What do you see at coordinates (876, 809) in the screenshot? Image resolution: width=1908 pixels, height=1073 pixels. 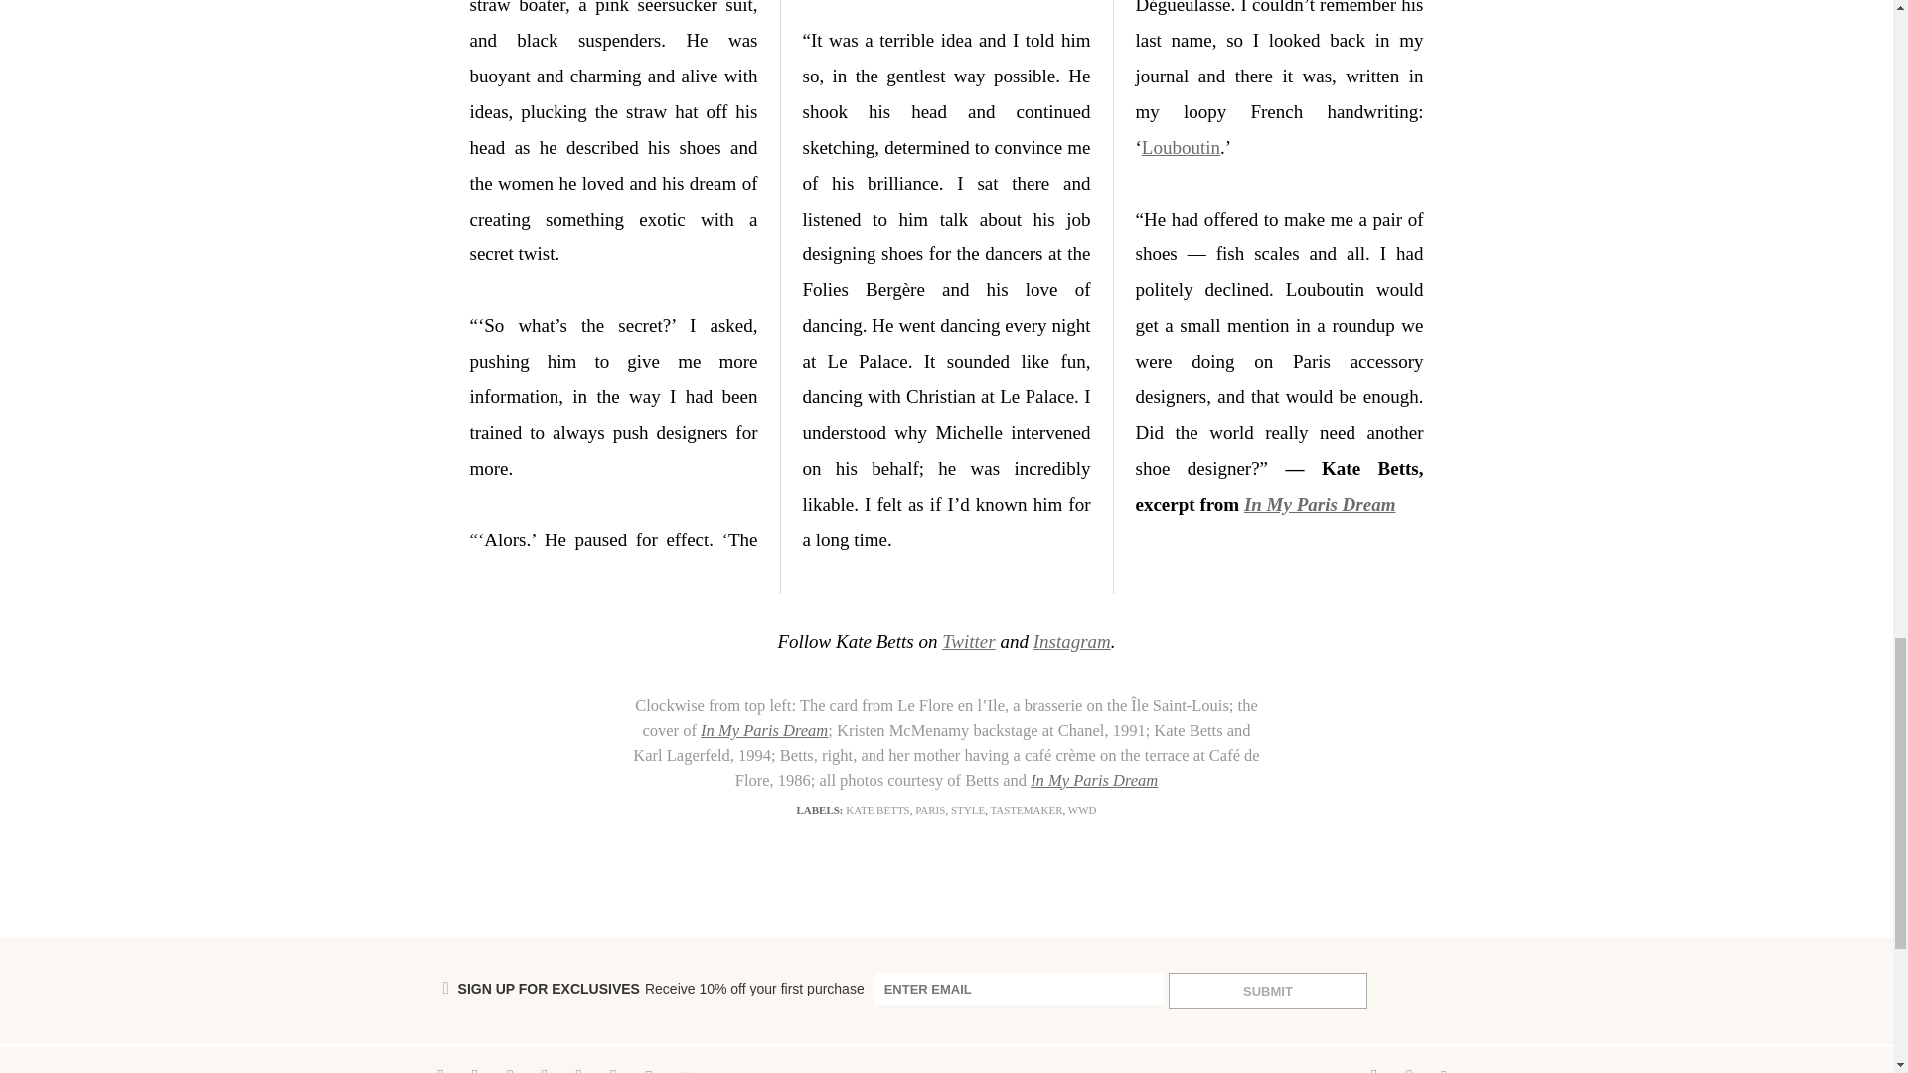 I see `KATE BETTS` at bounding box center [876, 809].